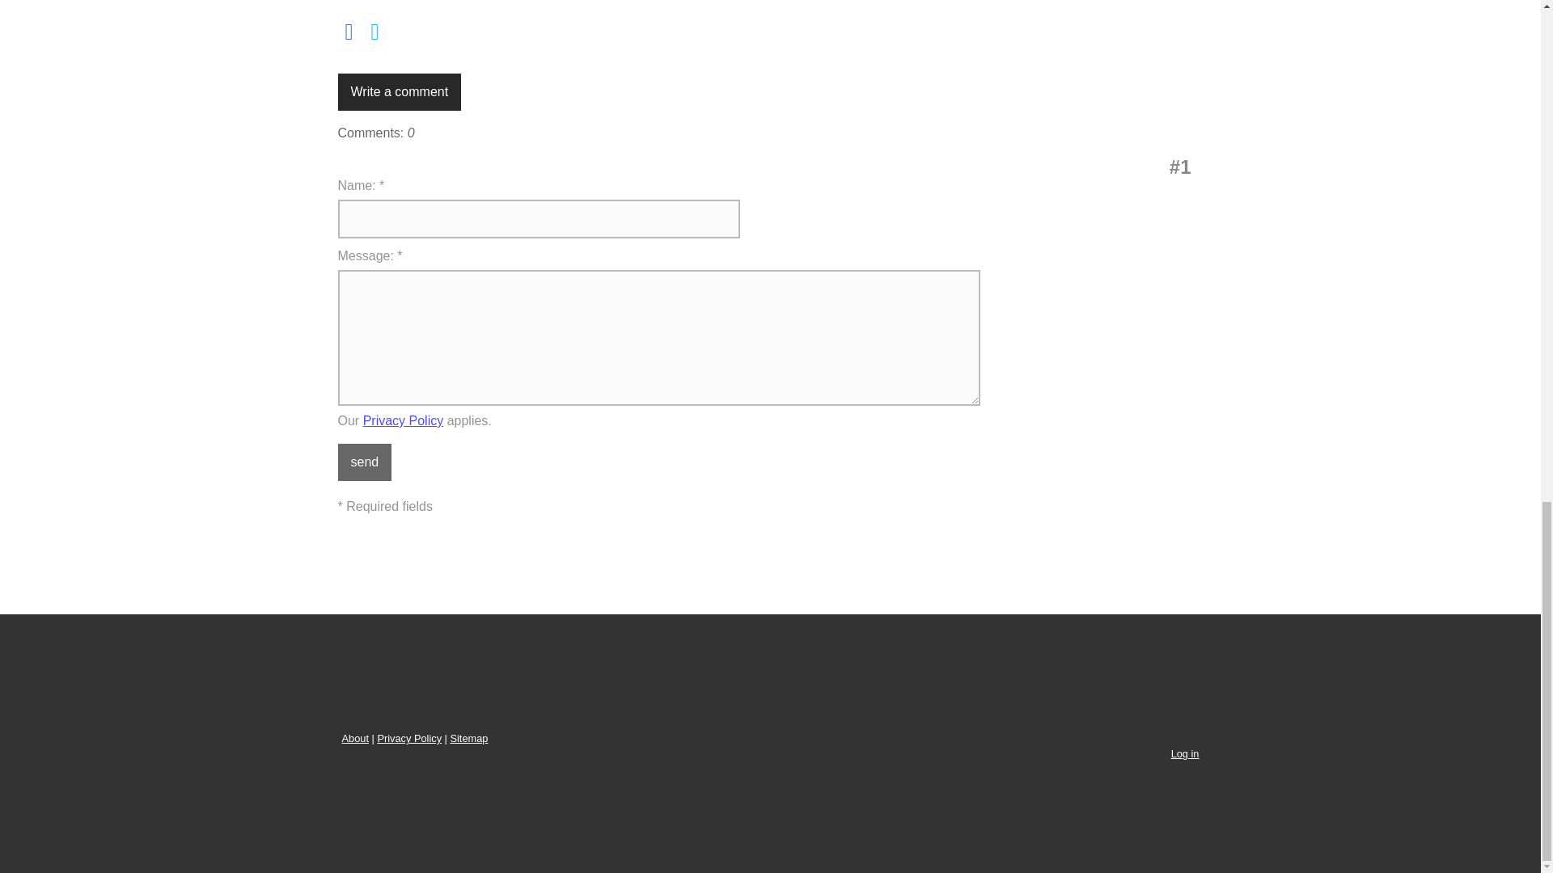 The height and width of the screenshot is (873, 1553). What do you see at coordinates (404, 420) in the screenshot?
I see `Privacy Policy` at bounding box center [404, 420].